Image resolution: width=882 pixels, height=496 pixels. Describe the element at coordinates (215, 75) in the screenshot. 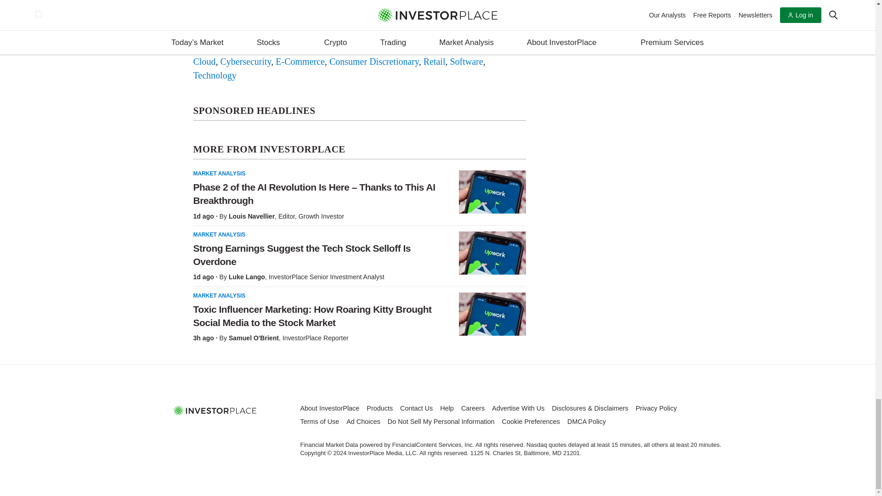

I see `Articles from Technology industry` at that location.